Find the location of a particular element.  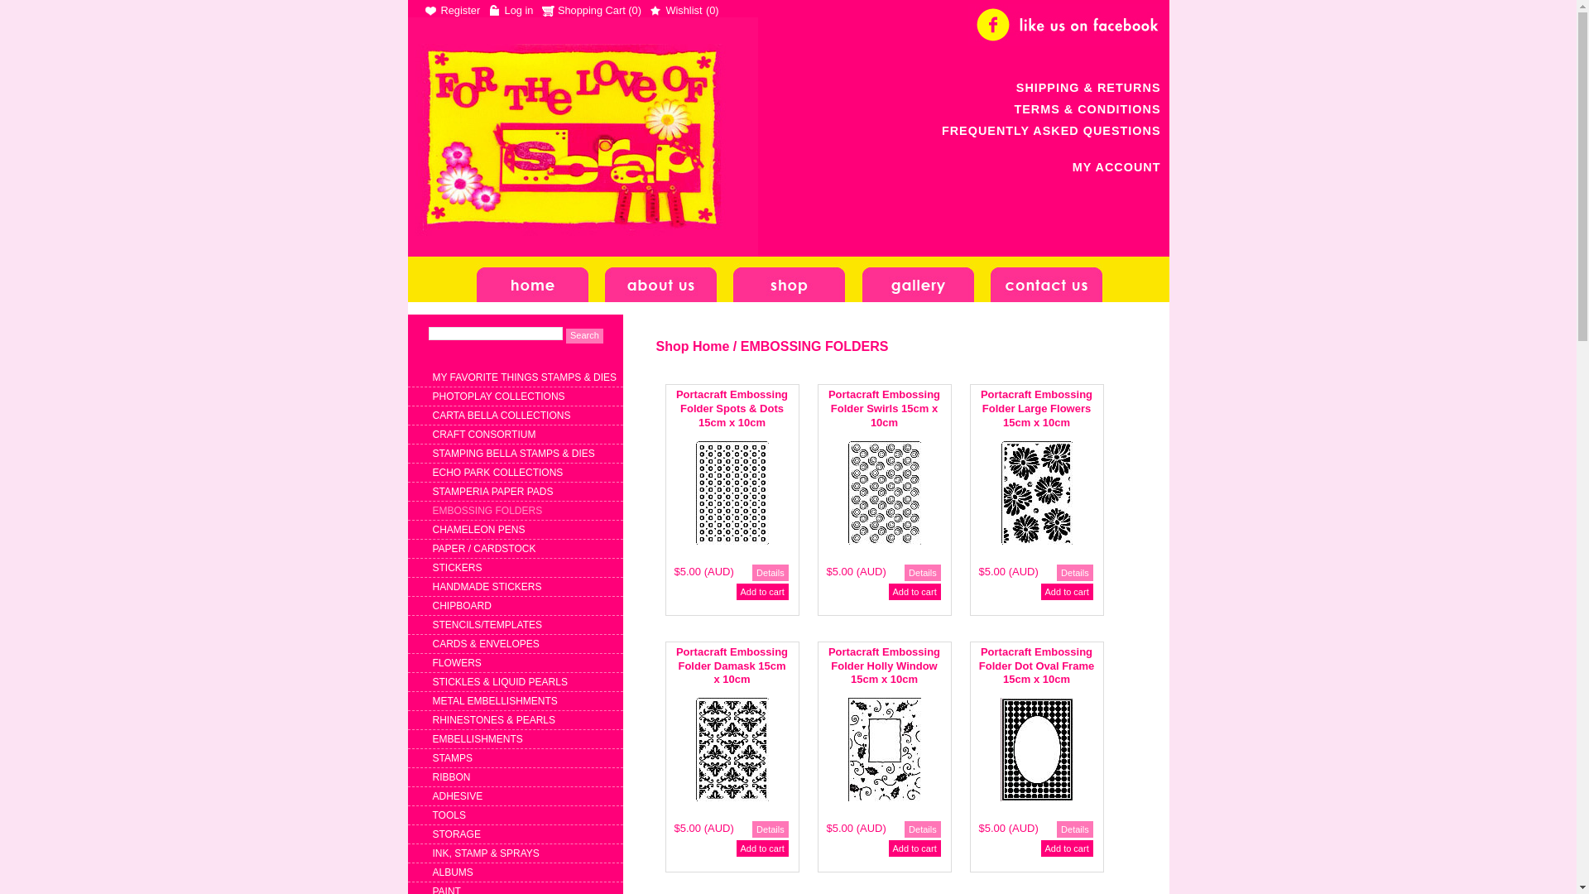

FREQUENTLY ASKED QUESTIONS is located at coordinates (1051, 131).